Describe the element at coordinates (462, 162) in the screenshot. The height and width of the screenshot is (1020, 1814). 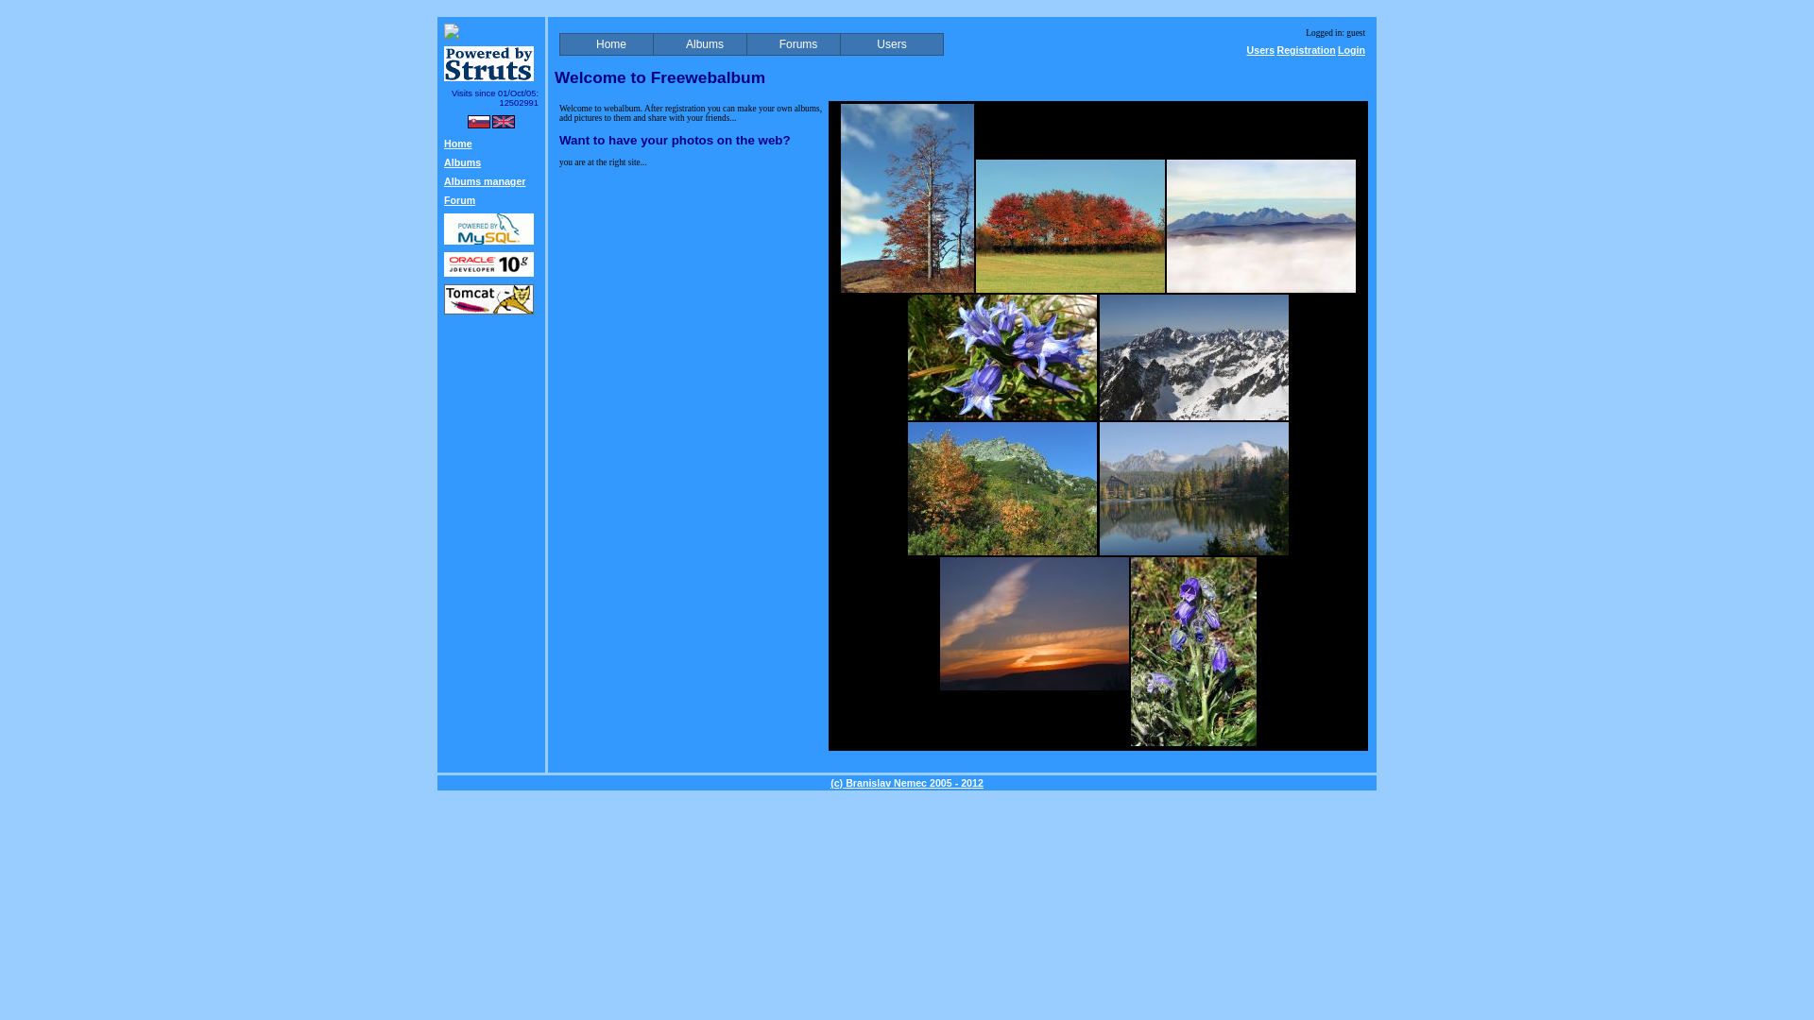
I see `Albums` at that location.